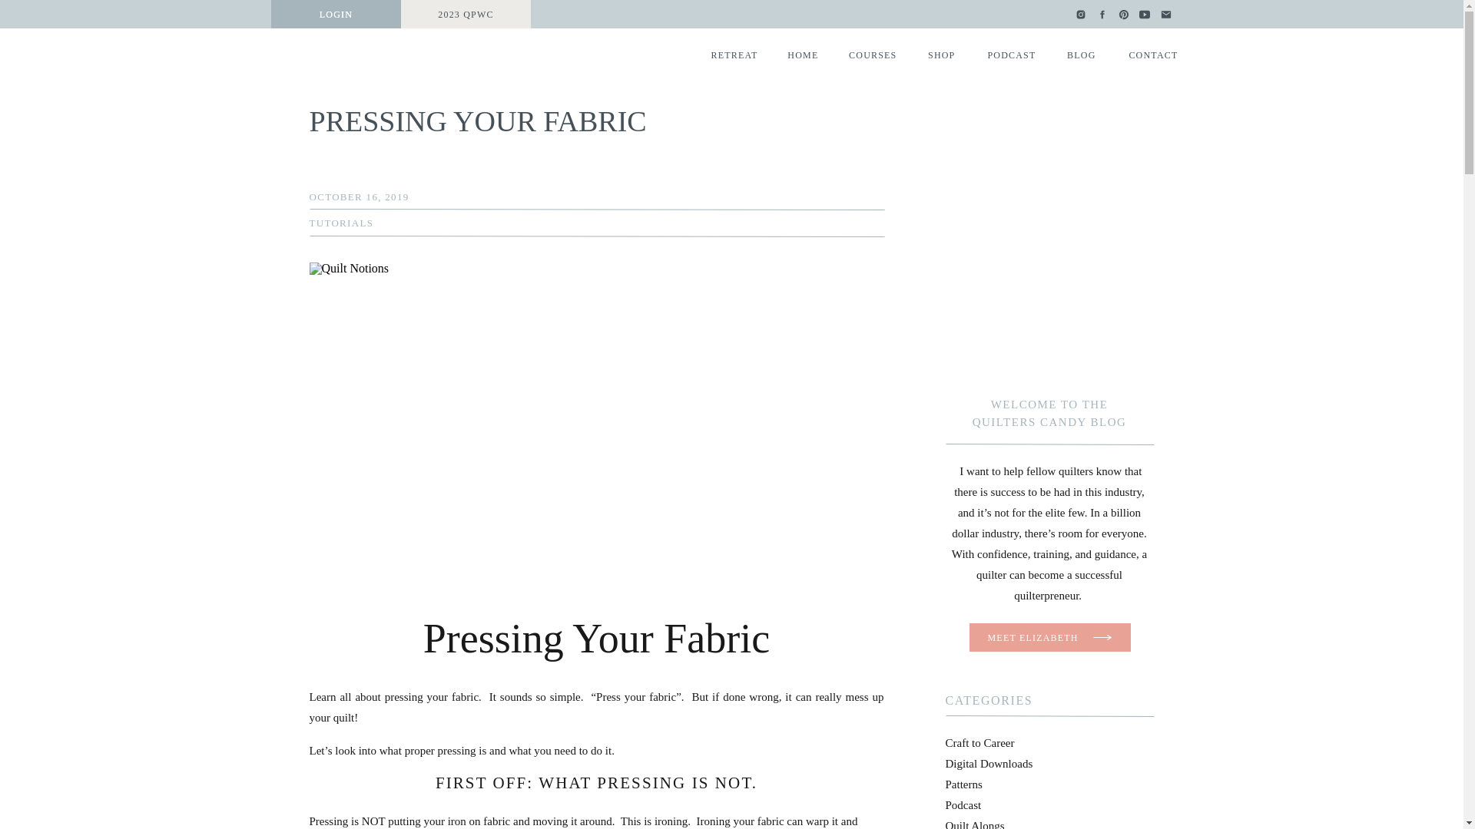  What do you see at coordinates (989, 764) in the screenshot?
I see `Digital Downloads` at bounding box center [989, 764].